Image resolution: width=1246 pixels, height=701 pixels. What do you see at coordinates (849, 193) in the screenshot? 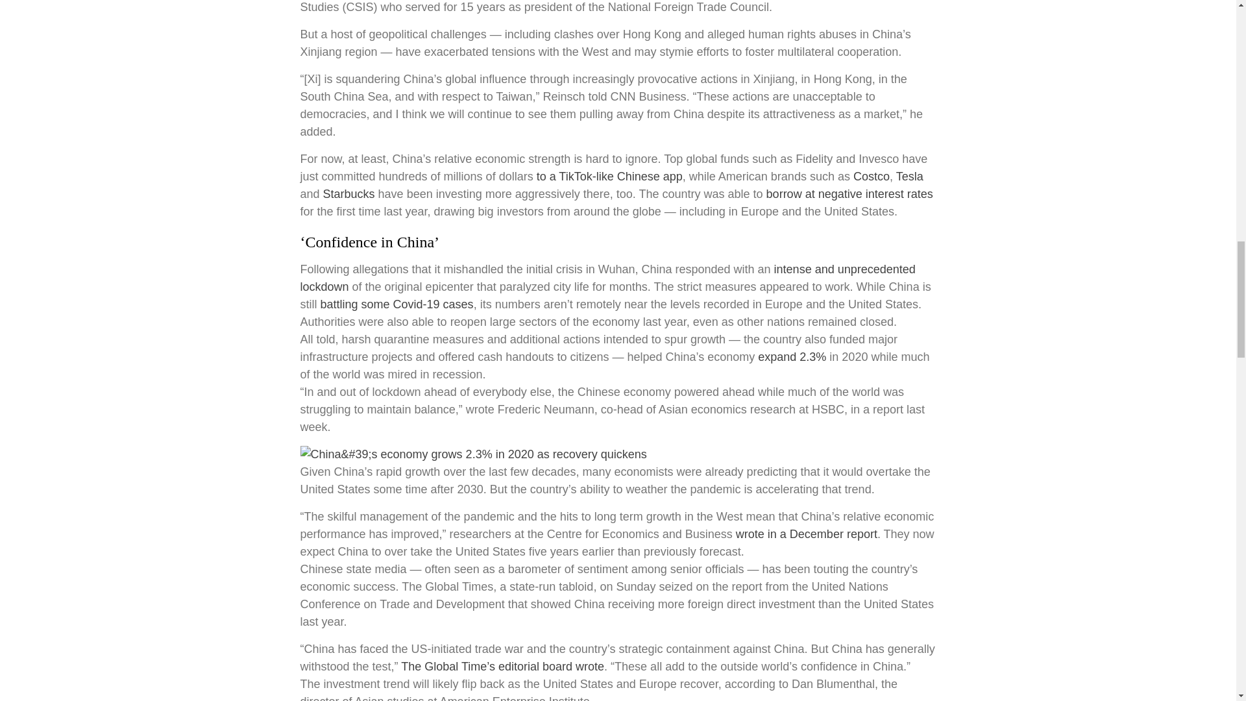
I see `borrow at negative interest rates` at bounding box center [849, 193].